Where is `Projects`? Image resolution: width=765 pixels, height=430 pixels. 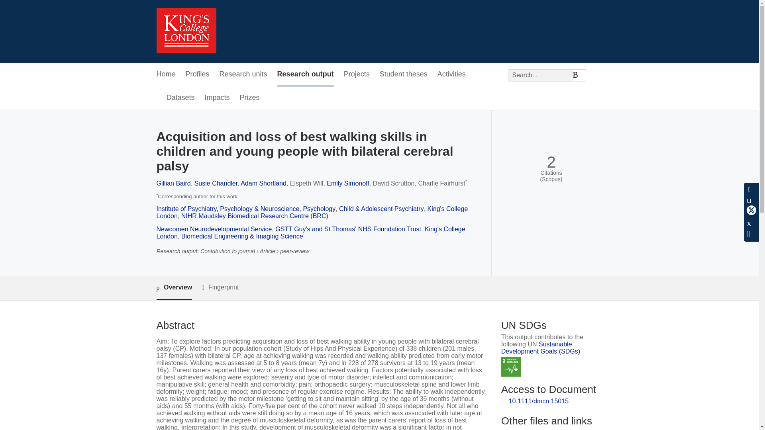
Projects is located at coordinates (356, 74).